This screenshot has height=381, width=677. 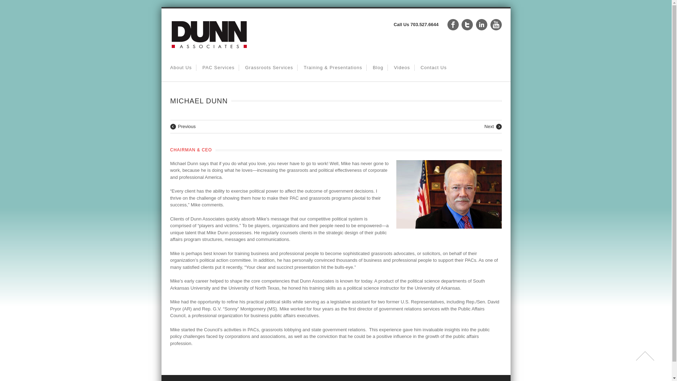 I want to click on Facebook, so click(x=453, y=25).